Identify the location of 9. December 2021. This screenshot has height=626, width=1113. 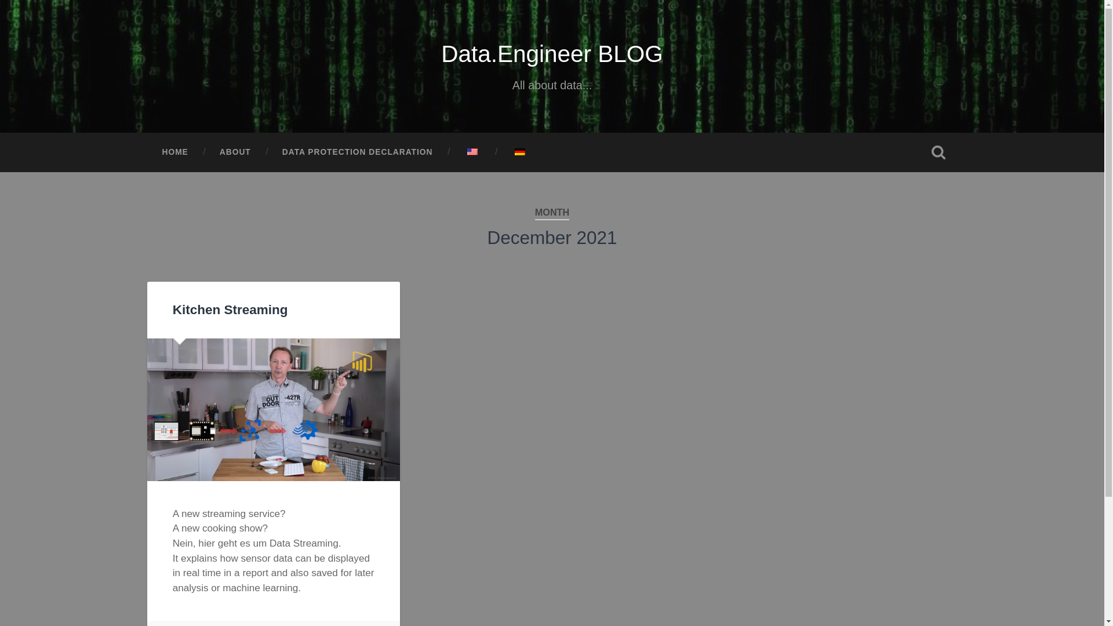
(214, 624).